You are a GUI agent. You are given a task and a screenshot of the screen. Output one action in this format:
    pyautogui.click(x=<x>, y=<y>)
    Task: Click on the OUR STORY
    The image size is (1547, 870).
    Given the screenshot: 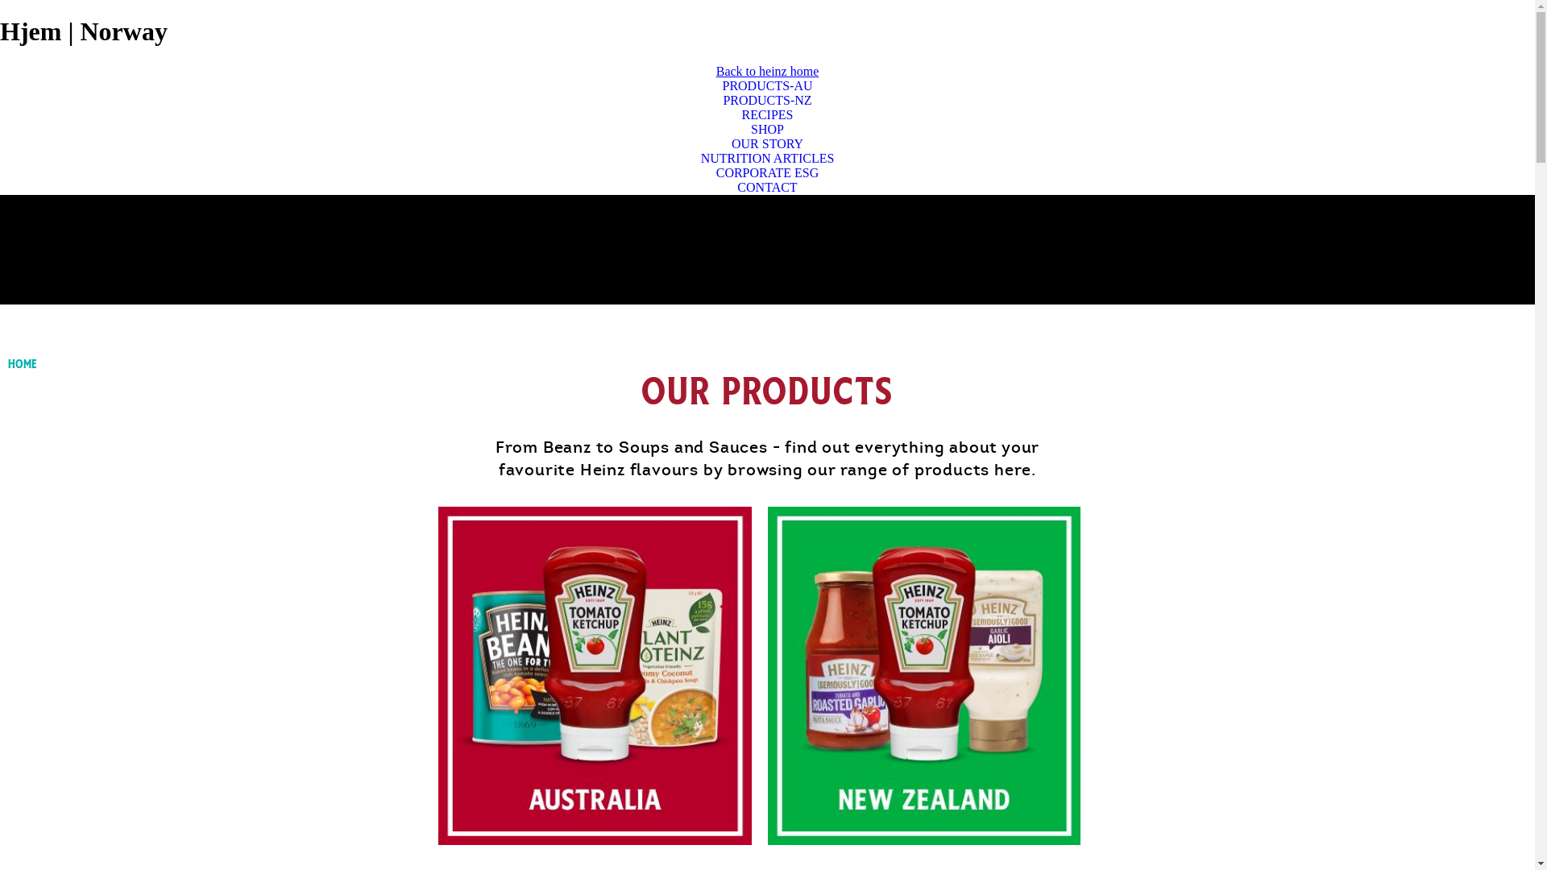 What is the action you would take?
    pyautogui.click(x=767, y=144)
    